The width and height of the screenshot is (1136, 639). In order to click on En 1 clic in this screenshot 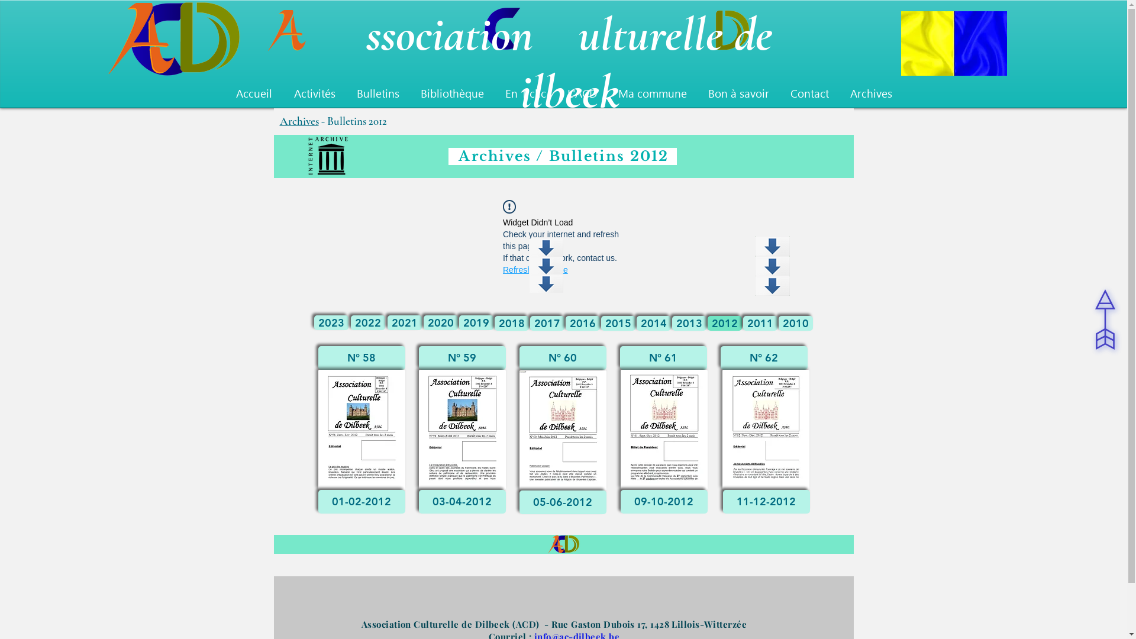, I will do `click(525, 93)`.